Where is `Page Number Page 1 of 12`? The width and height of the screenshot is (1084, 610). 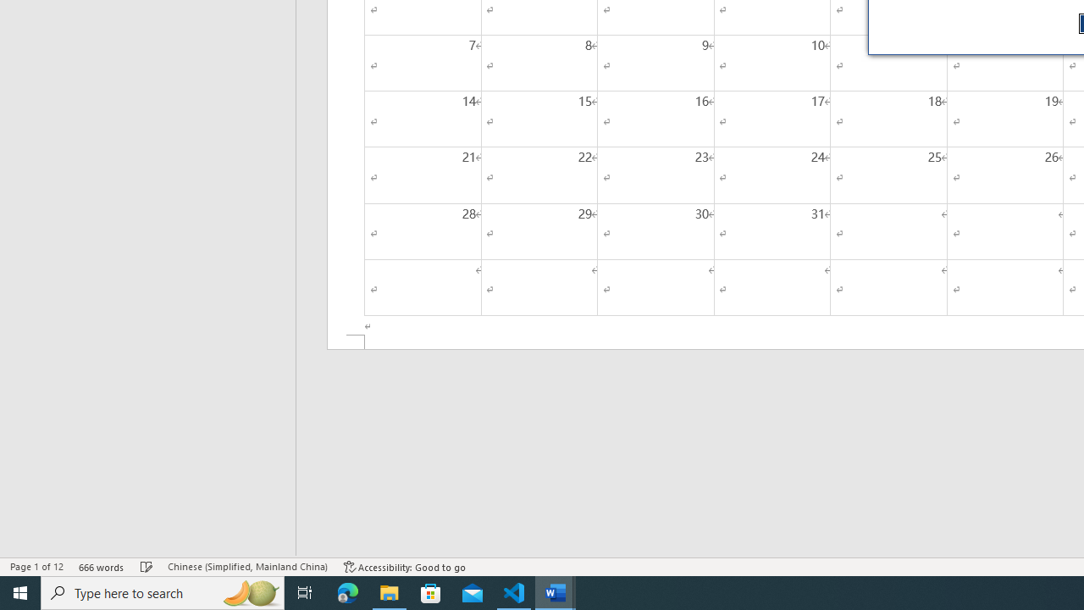
Page Number Page 1 of 12 is located at coordinates (36, 566).